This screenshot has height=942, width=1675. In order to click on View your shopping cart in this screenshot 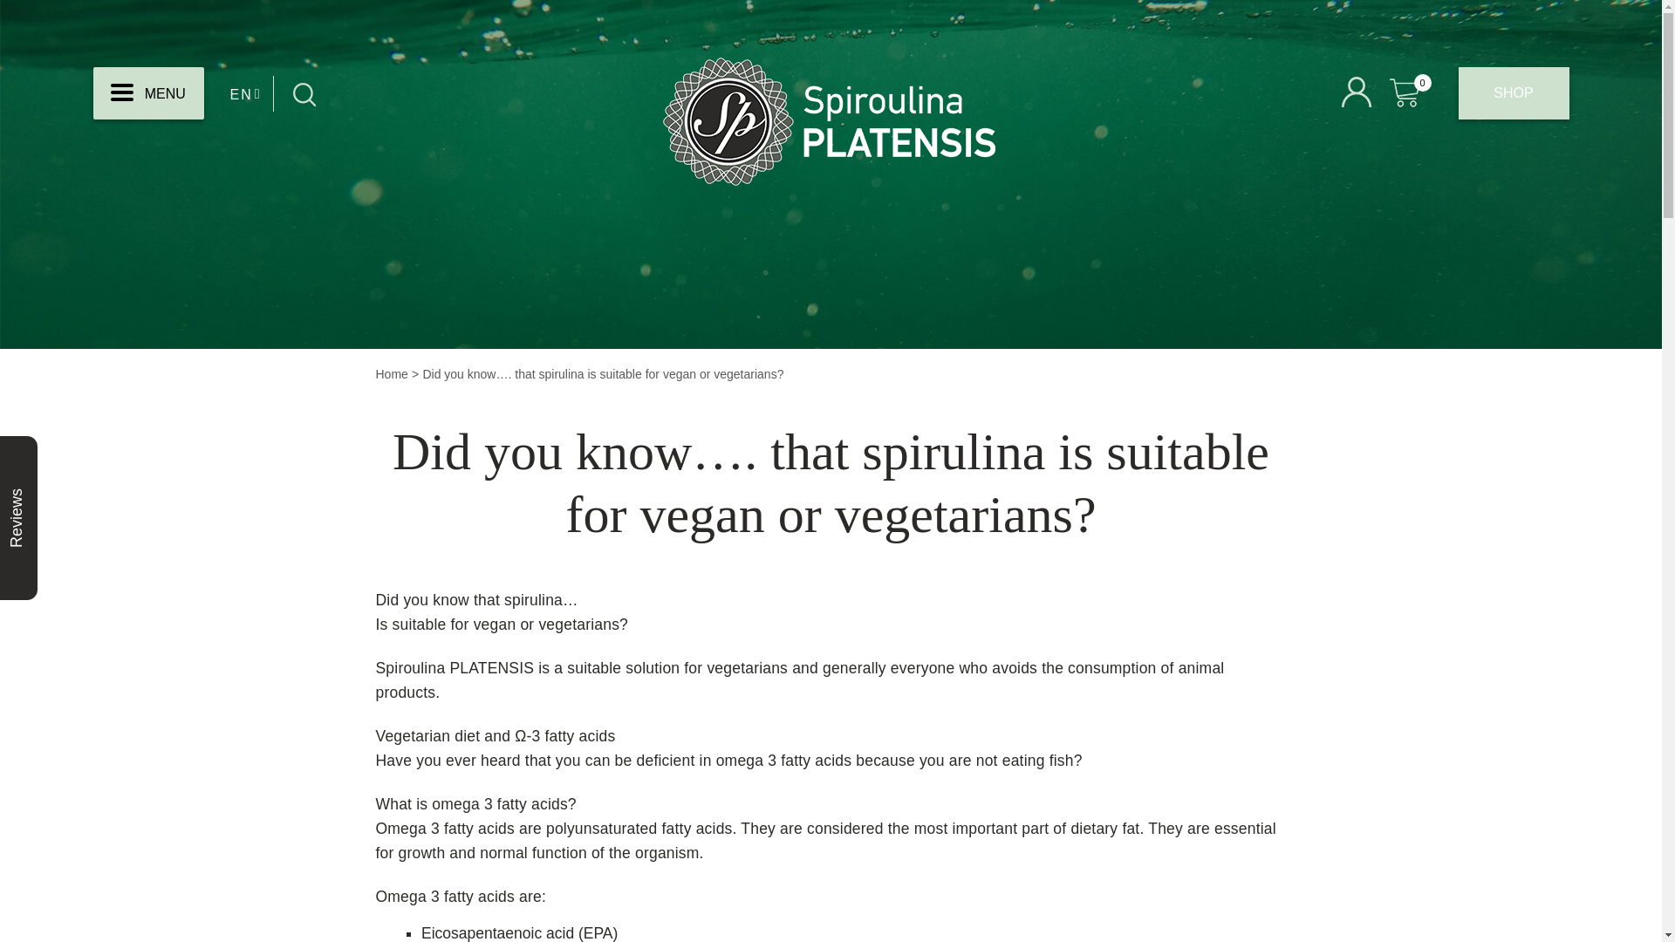, I will do `click(1407, 89)`.